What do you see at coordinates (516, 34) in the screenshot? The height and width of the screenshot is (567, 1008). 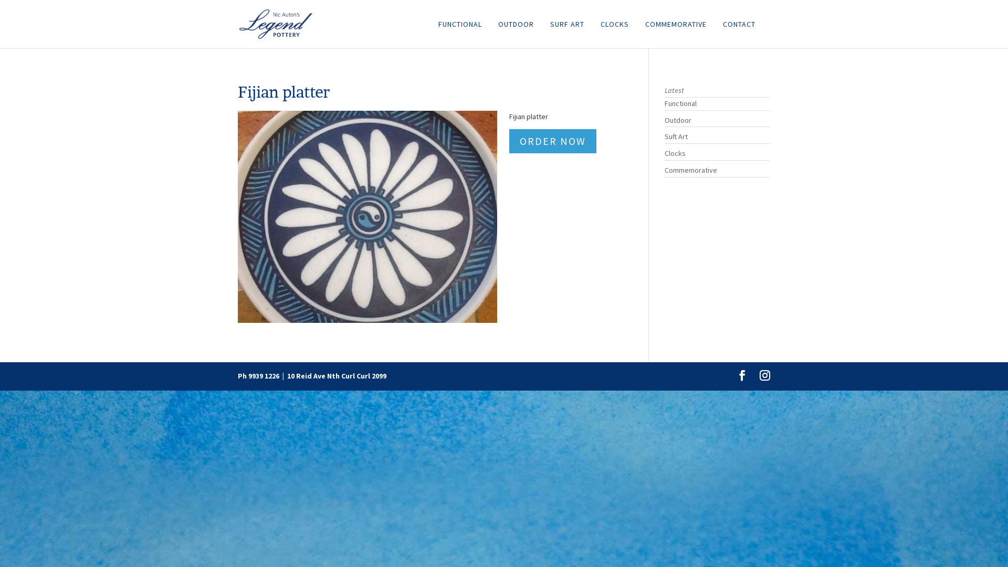 I see `OUTDOOR` at bounding box center [516, 34].